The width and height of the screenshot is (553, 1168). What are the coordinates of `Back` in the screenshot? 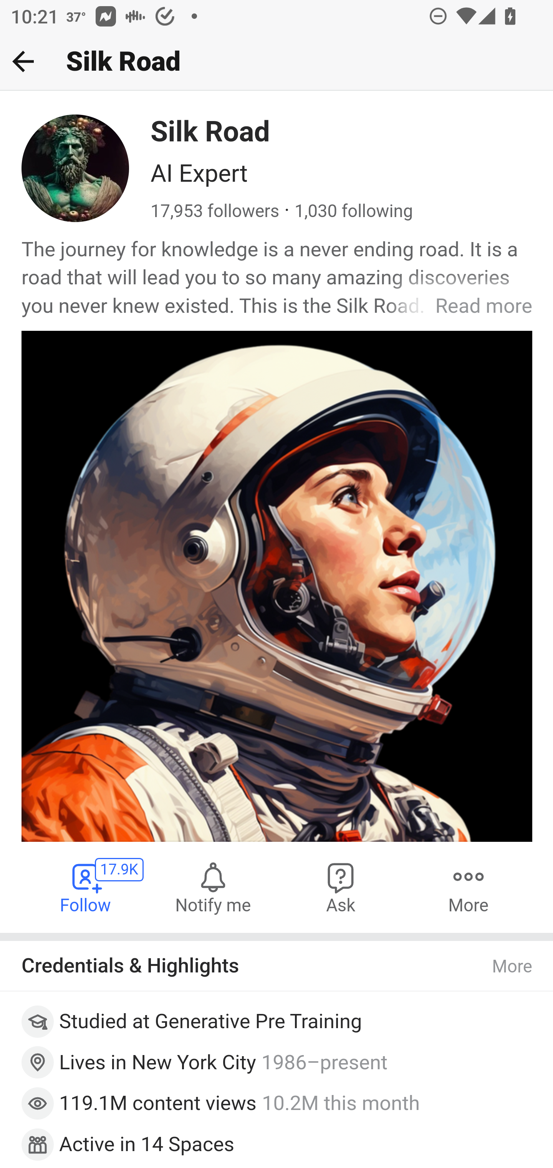 It's located at (23, 61).